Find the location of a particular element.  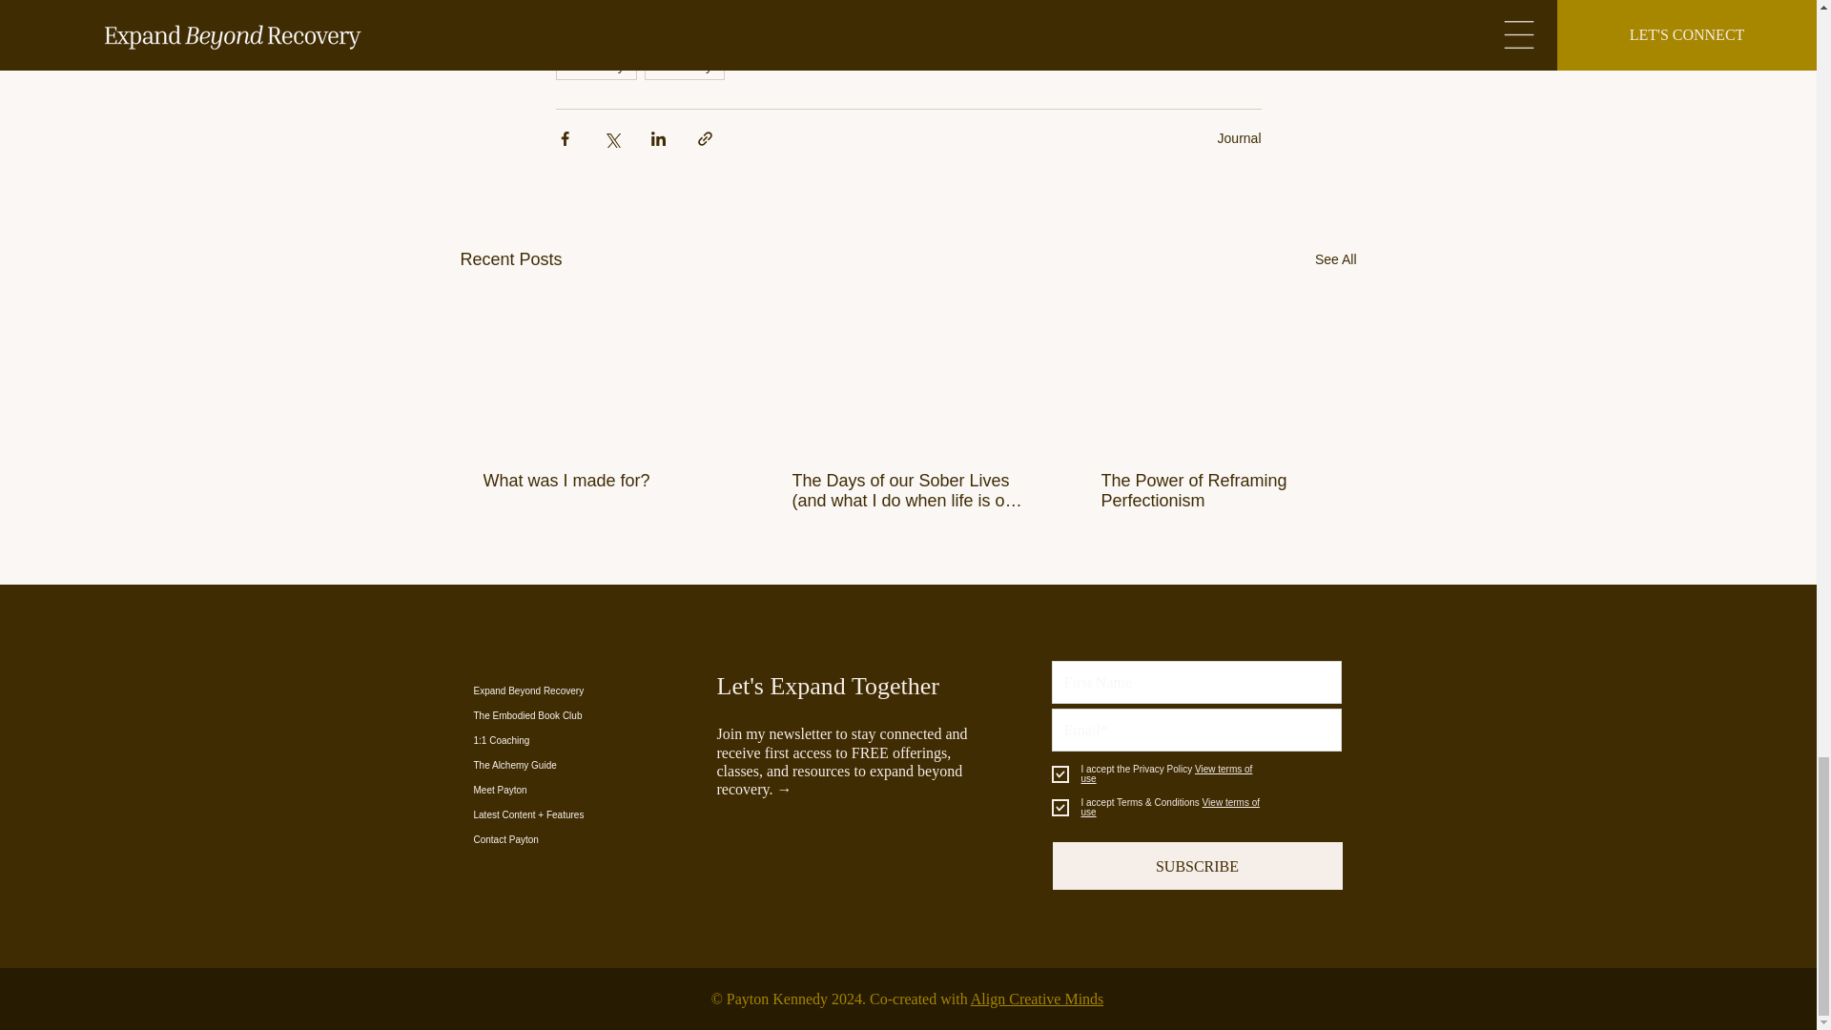

View terms of use is located at coordinates (1167, 773).